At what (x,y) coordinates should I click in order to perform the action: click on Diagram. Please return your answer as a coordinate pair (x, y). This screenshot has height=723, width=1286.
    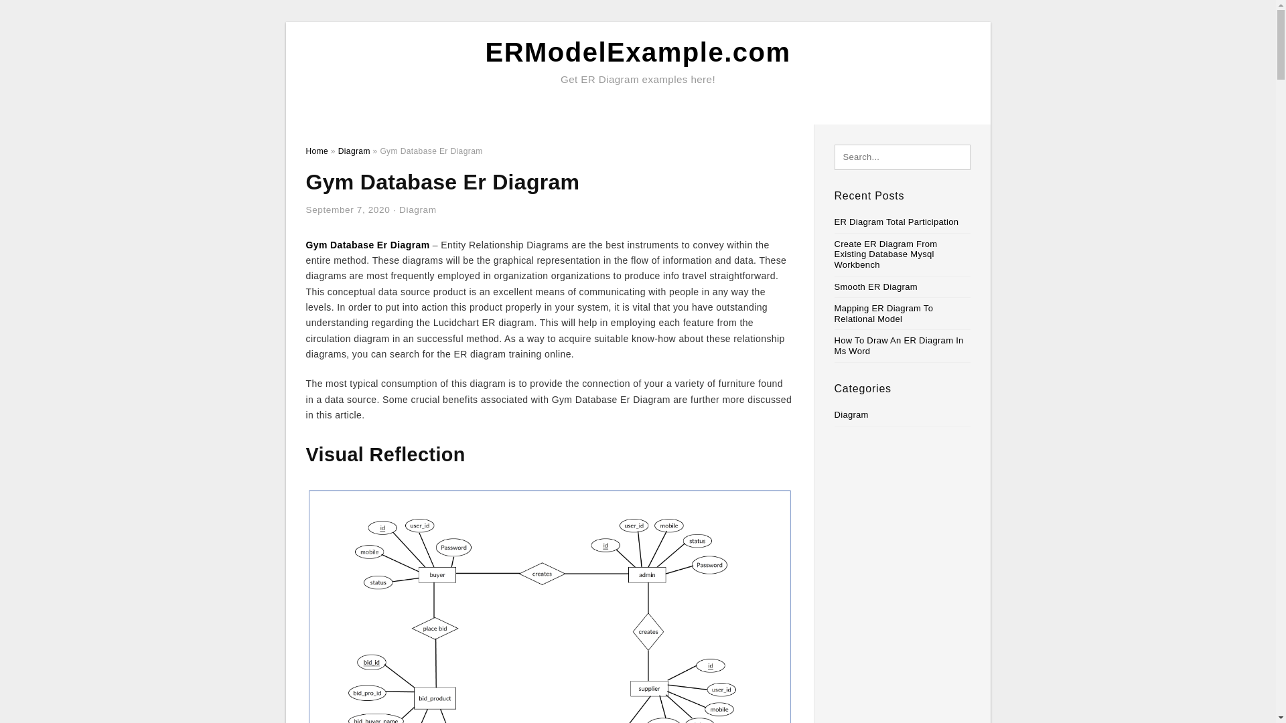
    Looking at the image, I should click on (354, 151).